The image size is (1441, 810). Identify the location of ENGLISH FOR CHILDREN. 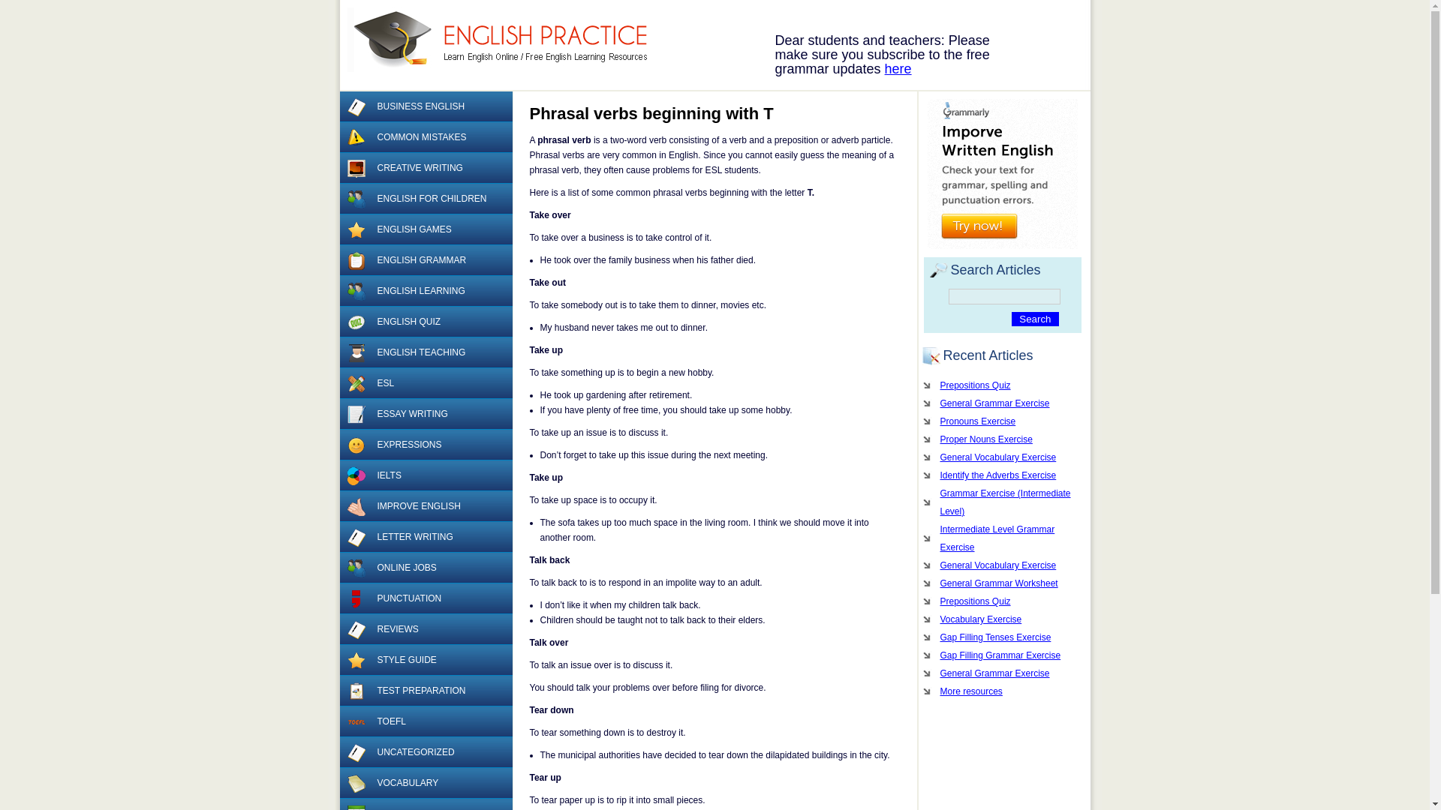
(425, 199).